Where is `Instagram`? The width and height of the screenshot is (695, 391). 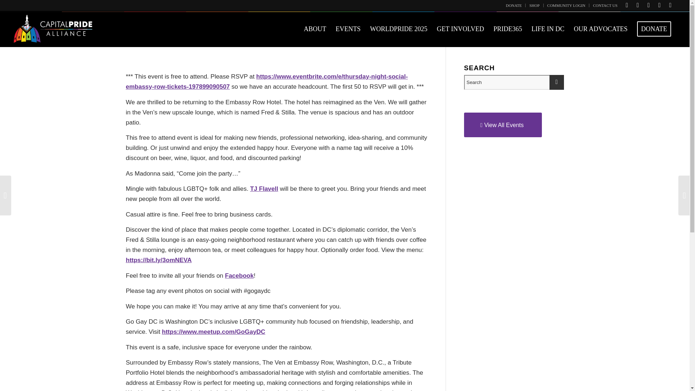
Instagram is located at coordinates (660, 5).